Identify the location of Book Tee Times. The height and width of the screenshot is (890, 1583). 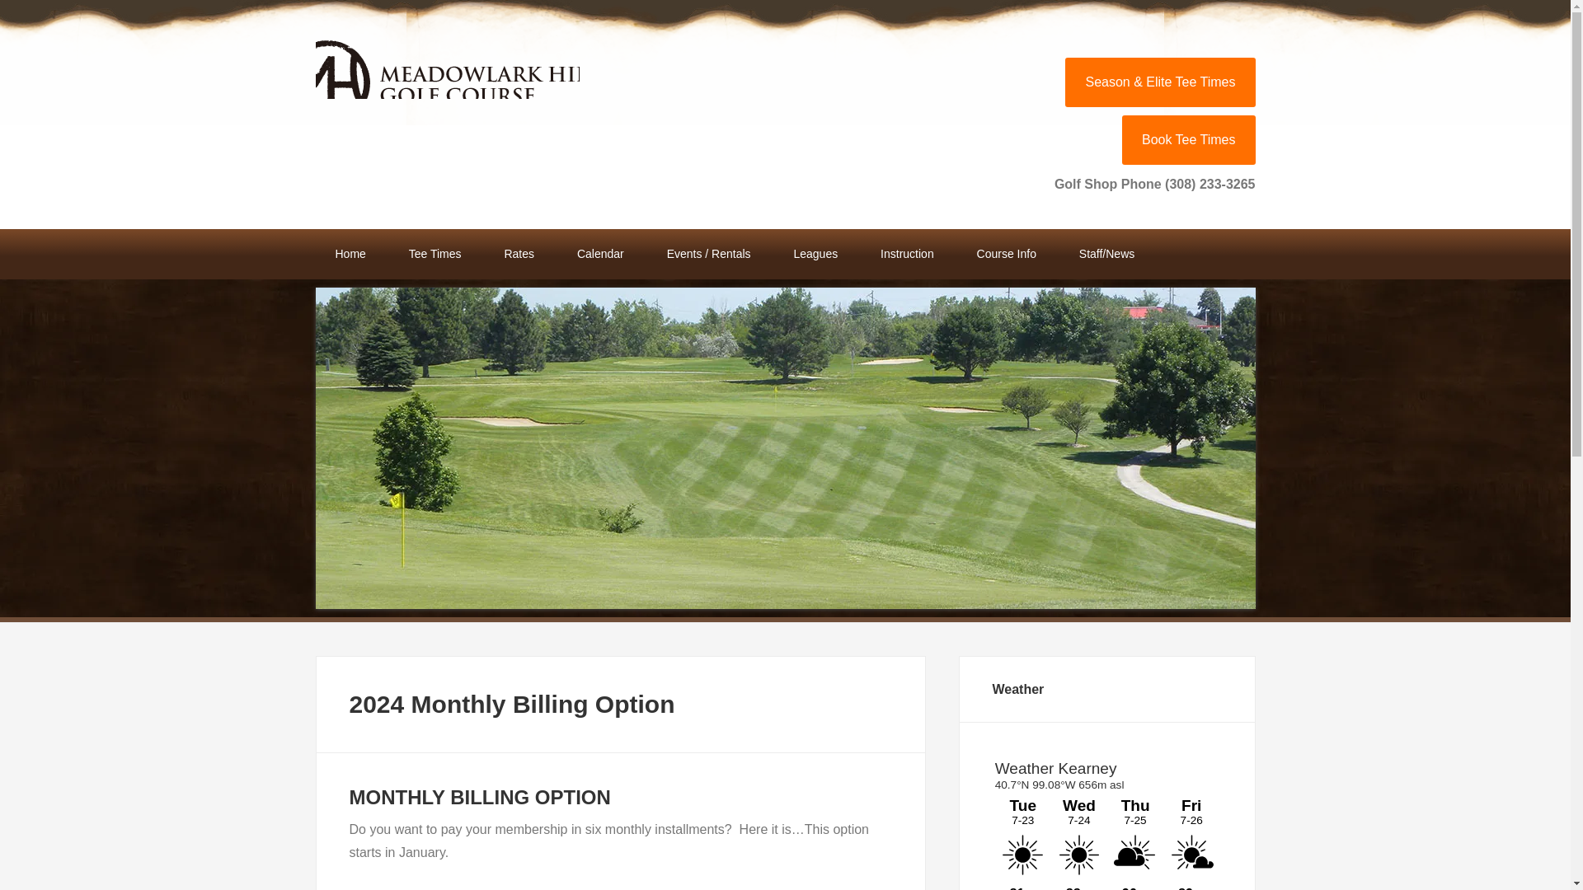
(1189, 140).